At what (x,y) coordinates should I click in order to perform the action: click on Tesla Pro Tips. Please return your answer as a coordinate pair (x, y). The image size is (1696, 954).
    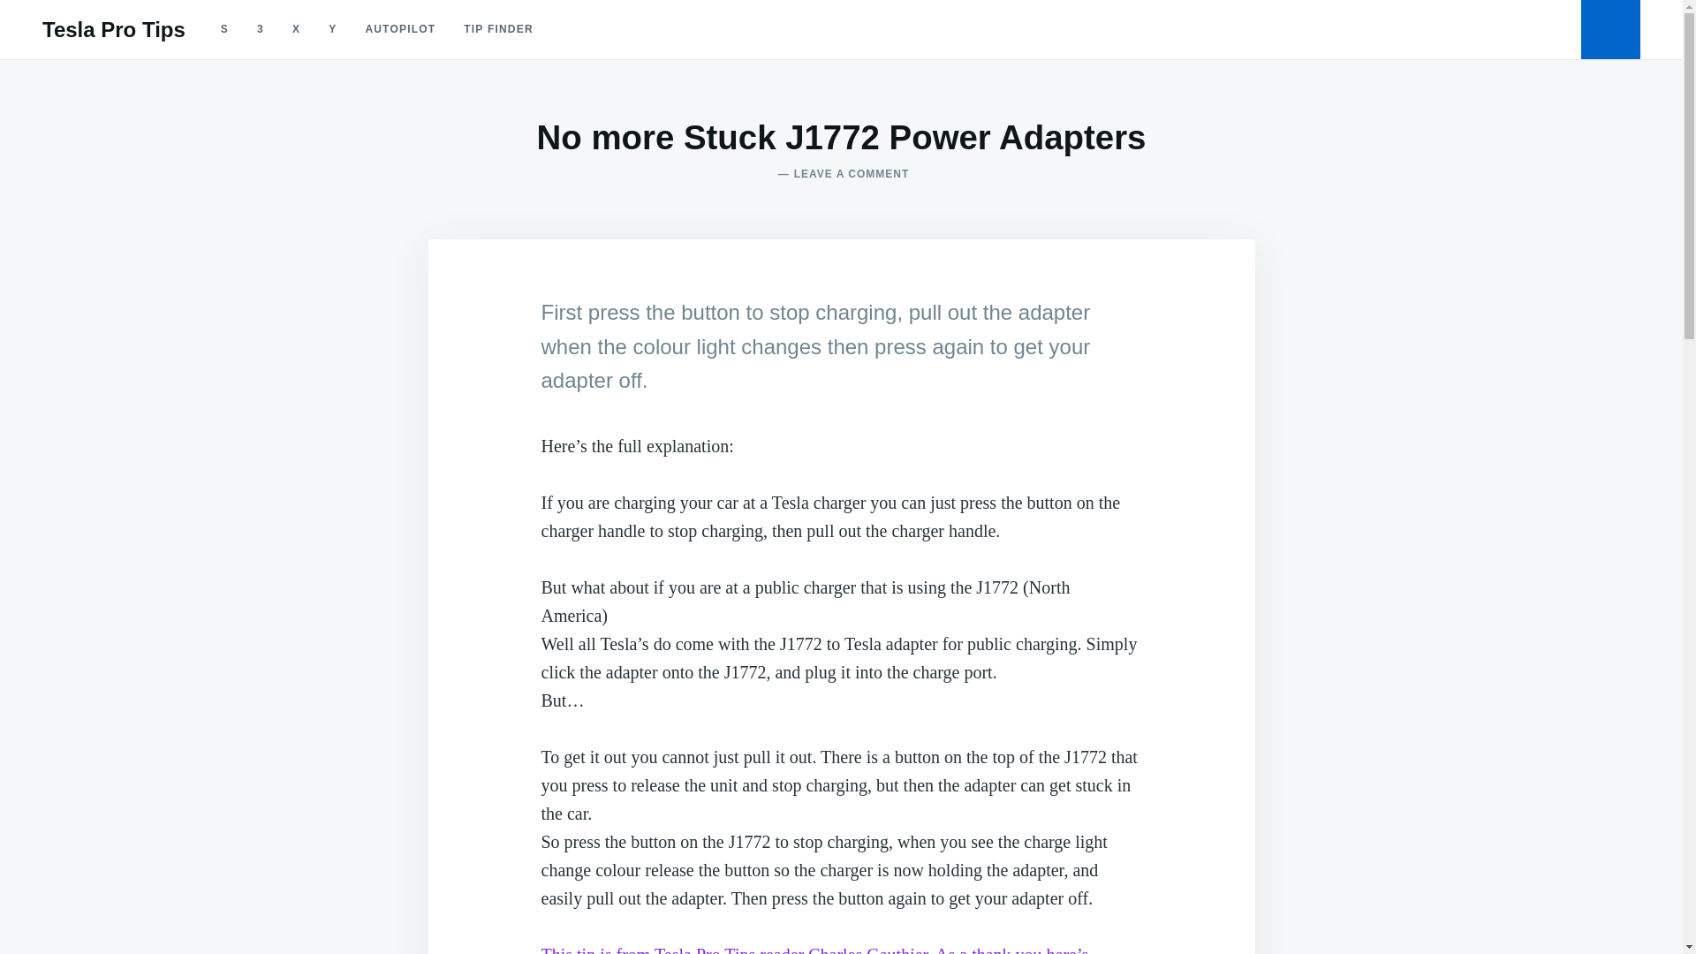
    Looking at the image, I should click on (260, 29).